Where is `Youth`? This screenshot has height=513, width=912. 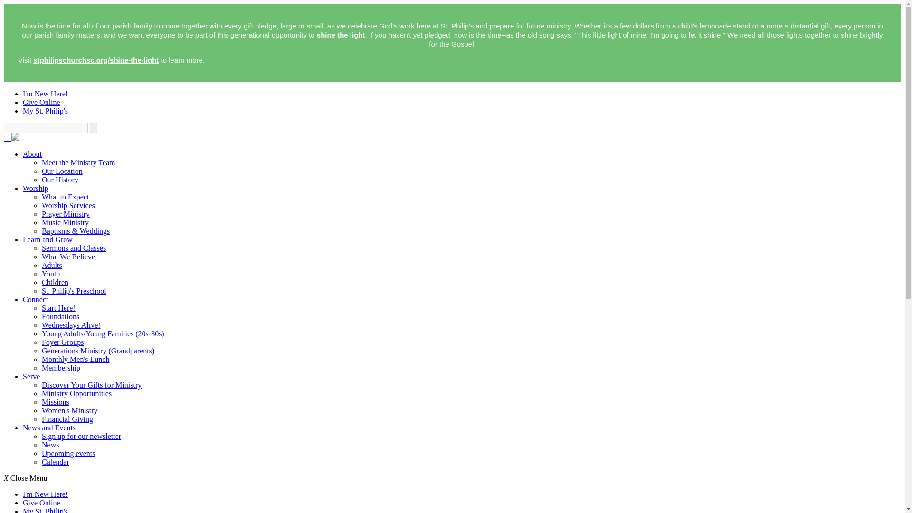
Youth is located at coordinates (51, 274).